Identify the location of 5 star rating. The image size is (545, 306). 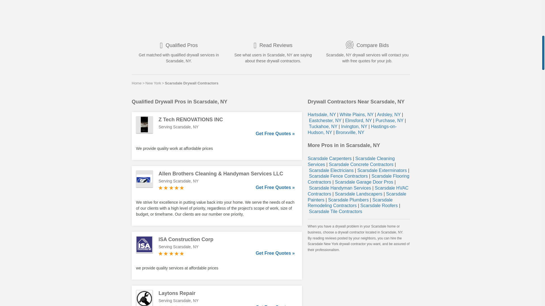
(171, 305).